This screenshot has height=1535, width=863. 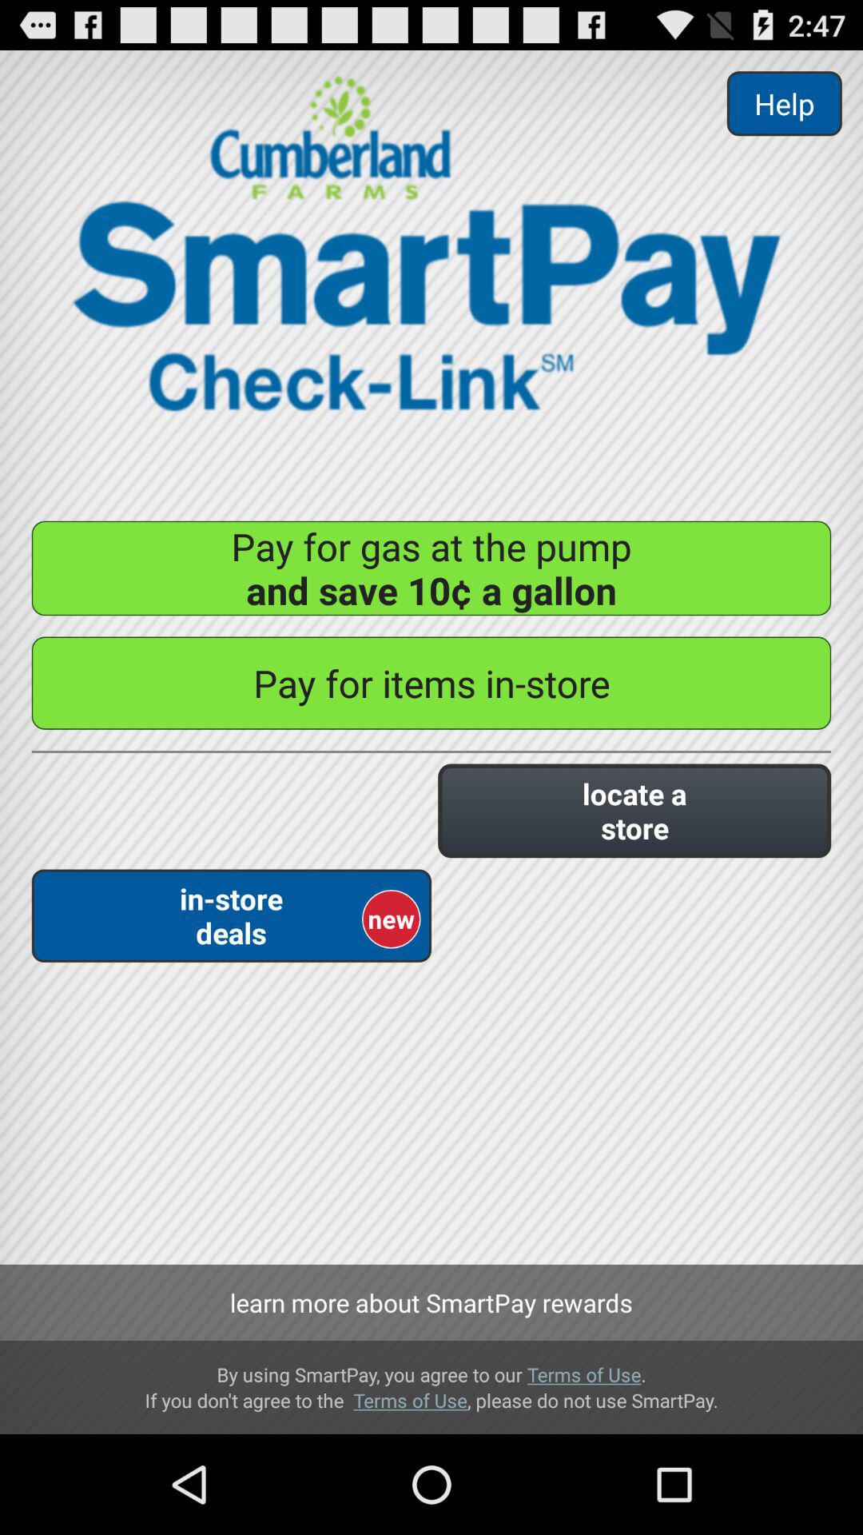 What do you see at coordinates (634, 811) in the screenshot?
I see `turn on icon next to the in-store
deals button` at bounding box center [634, 811].